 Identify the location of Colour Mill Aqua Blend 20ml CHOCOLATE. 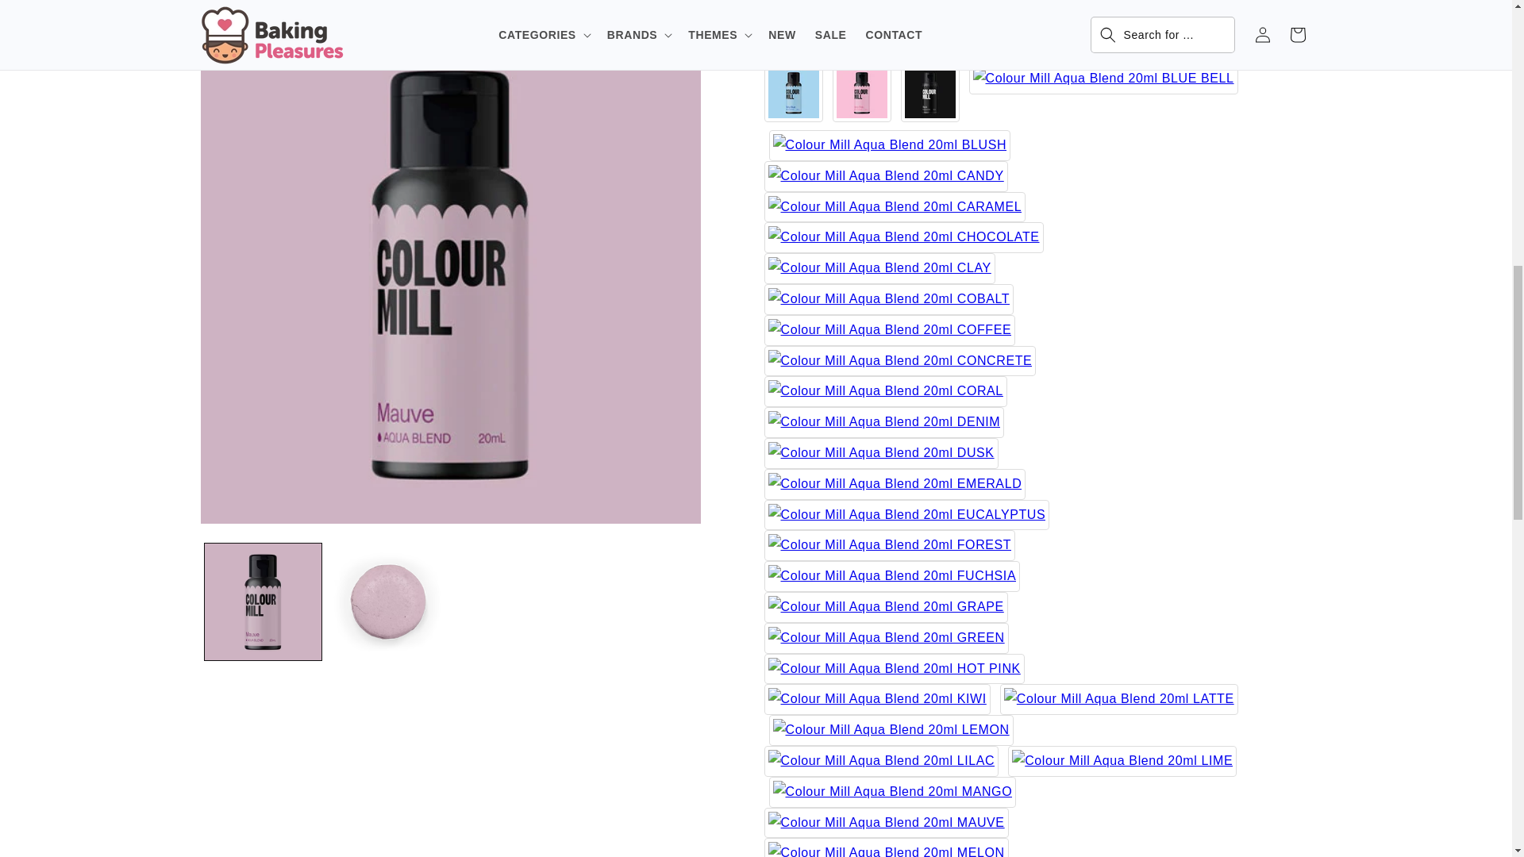
(902, 225).